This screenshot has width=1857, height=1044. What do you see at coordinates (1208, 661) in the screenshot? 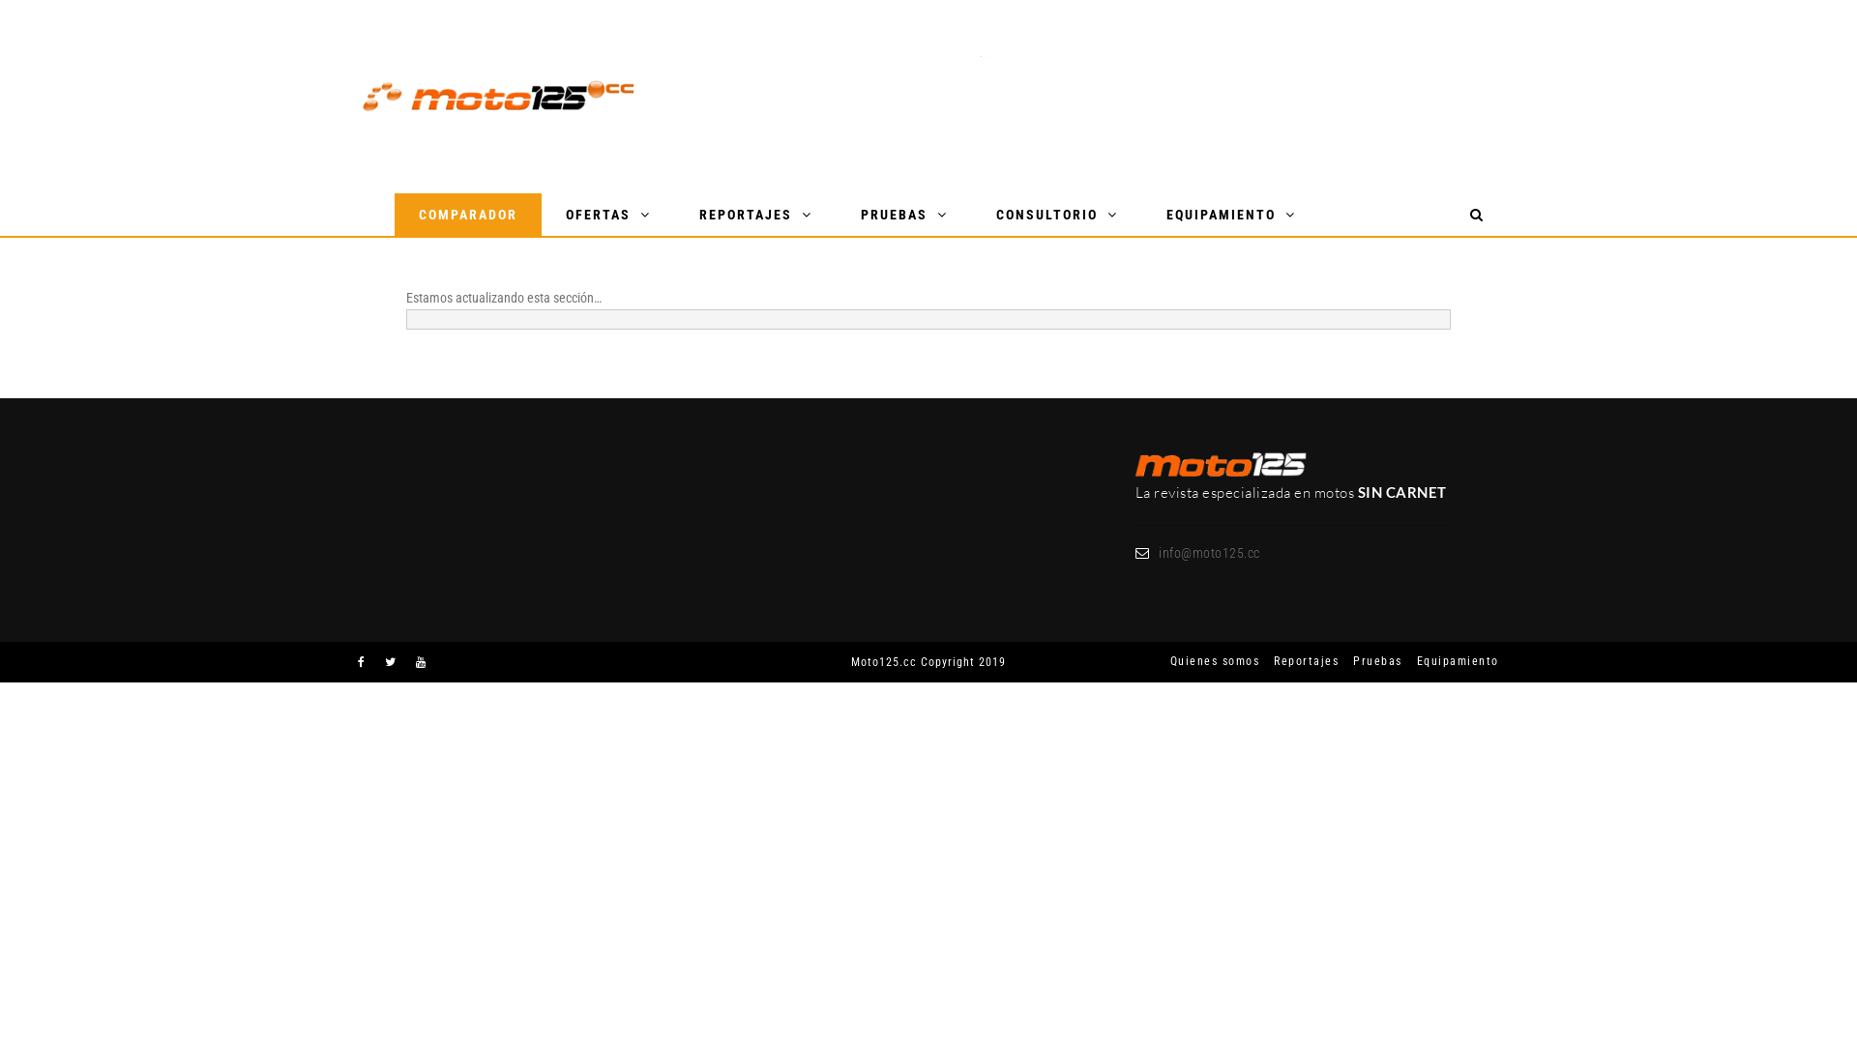
I see `Quienes somos` at bounding box center [1208, 661].